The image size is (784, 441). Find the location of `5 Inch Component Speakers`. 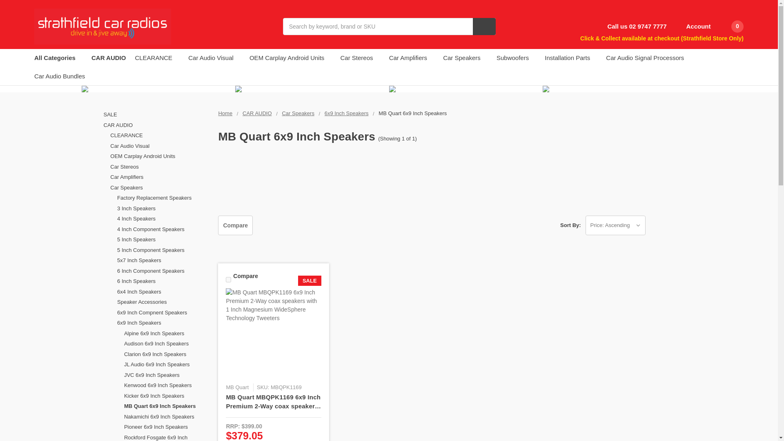

5 Inch Component Speakers is located at coordinates (163, 250).